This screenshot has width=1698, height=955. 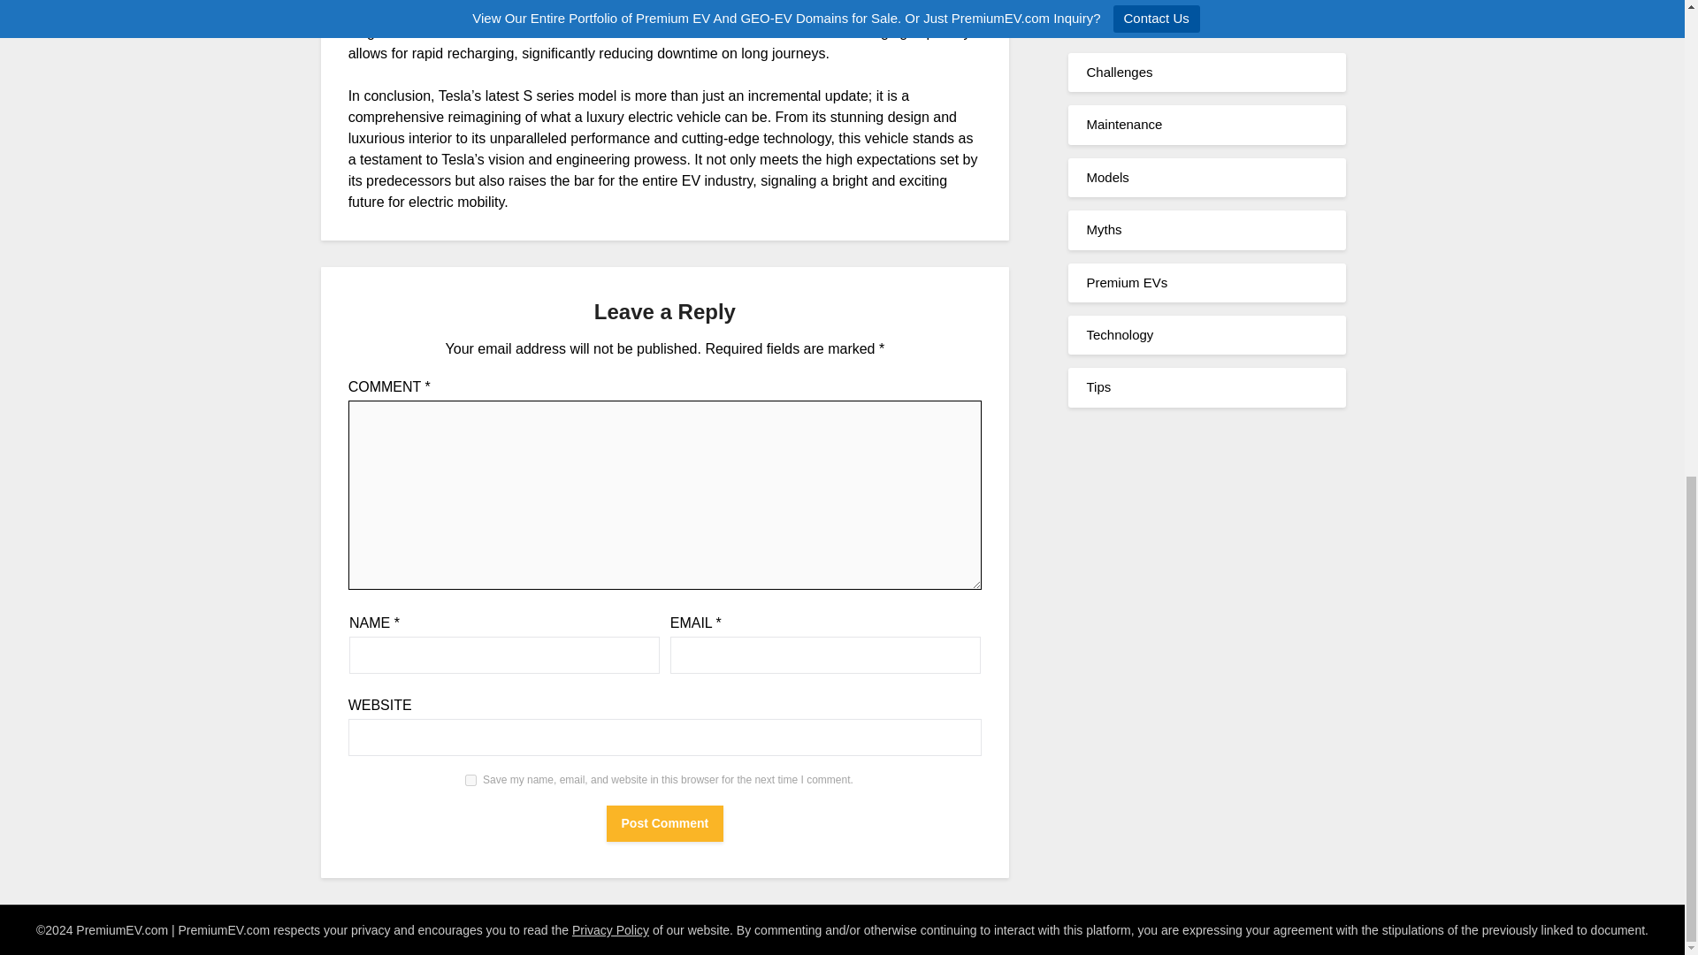 I want to click on Maintenance, so click(x=1123, y=124).